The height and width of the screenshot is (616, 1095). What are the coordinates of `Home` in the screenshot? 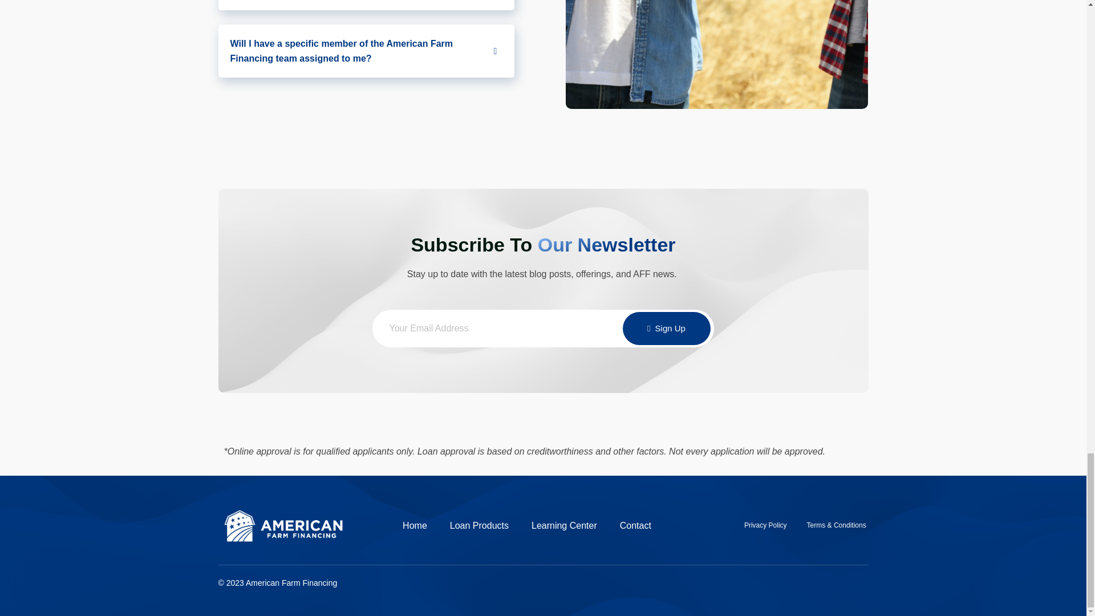 It's located at (415, 526).